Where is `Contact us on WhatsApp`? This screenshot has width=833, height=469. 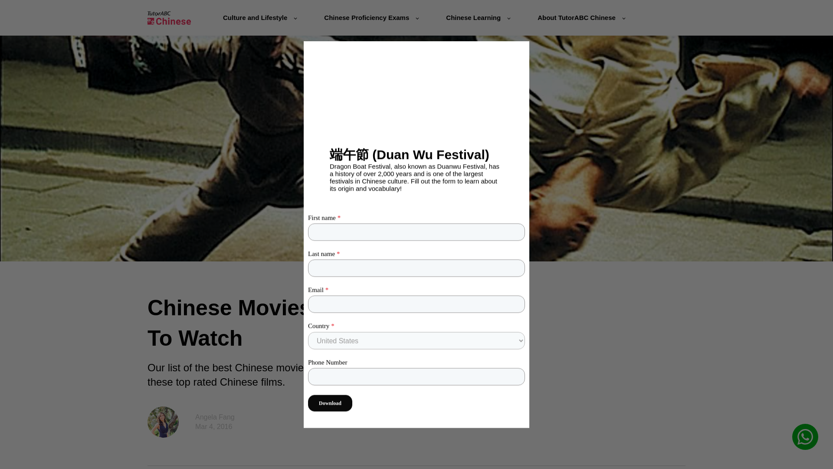
Contact us on WhatsApp is located at coordinates (805, 437).